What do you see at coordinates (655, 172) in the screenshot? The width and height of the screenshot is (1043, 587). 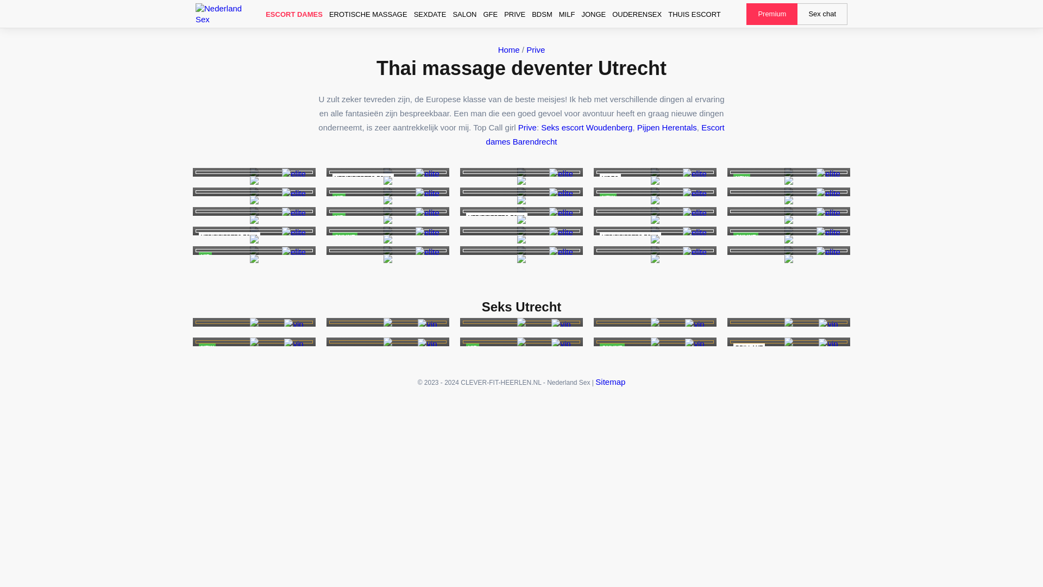 I see `NEW` at bounding box center [655, 172].